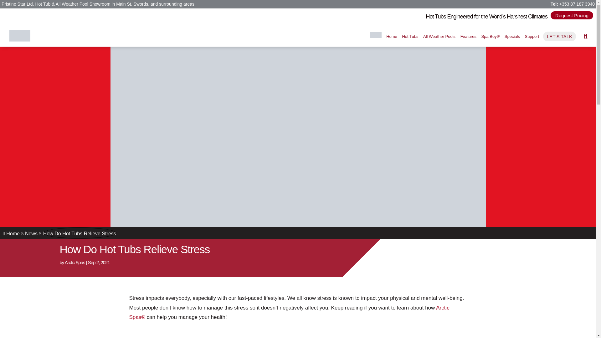 The width and height of the screenshot is (601, 338). Describe the element at coordinates (512, 36) in the screenshot. I see `Specials` at that location.